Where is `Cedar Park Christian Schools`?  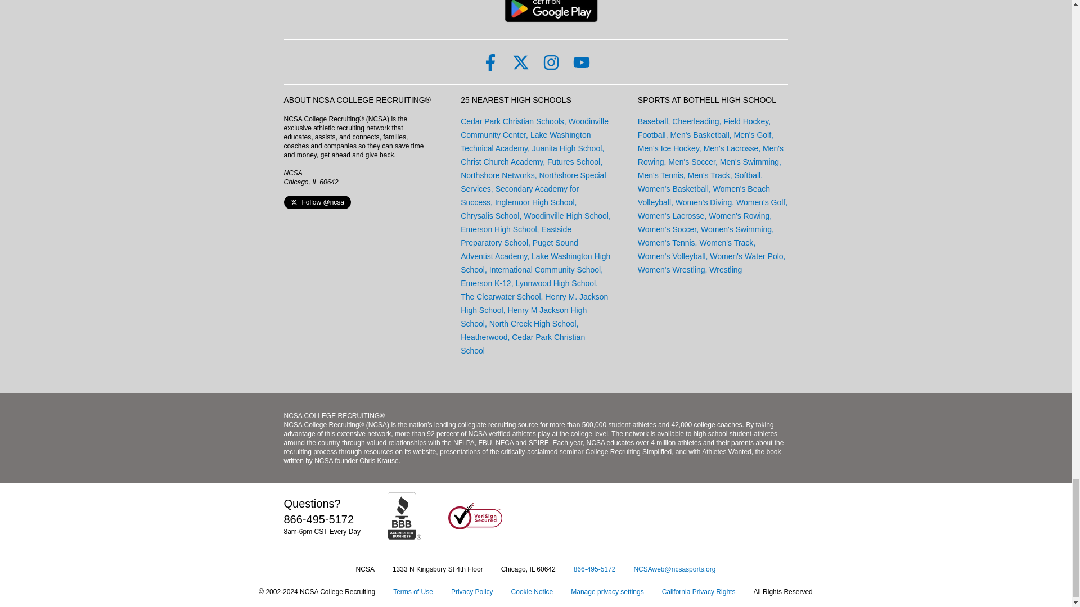
Cedar Park Christian Schools is located at coordinates (512, 121).